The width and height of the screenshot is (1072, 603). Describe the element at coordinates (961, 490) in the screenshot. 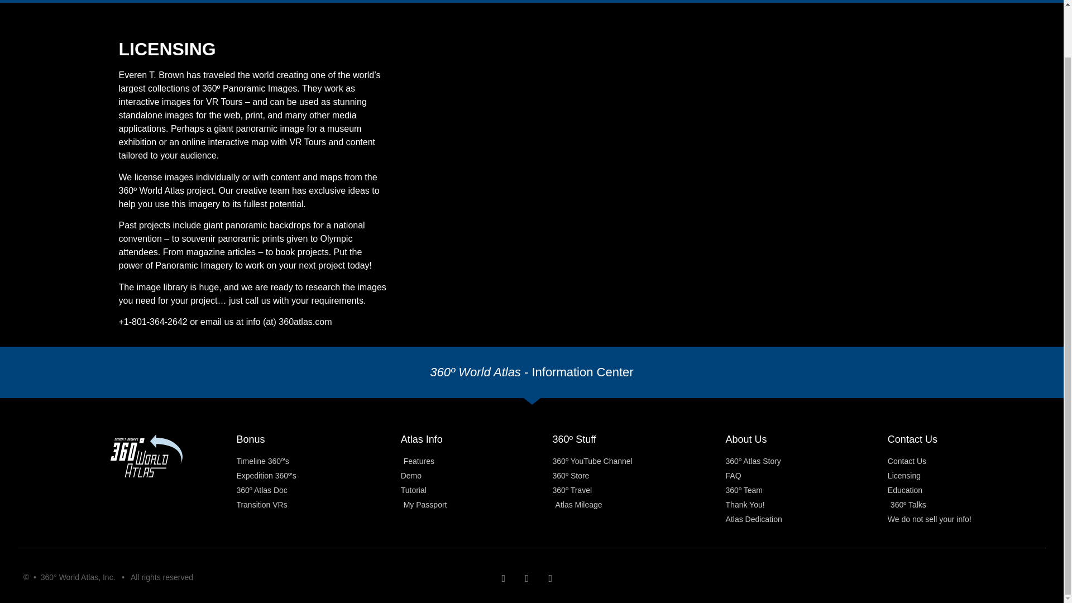

I see `Education` at that location.